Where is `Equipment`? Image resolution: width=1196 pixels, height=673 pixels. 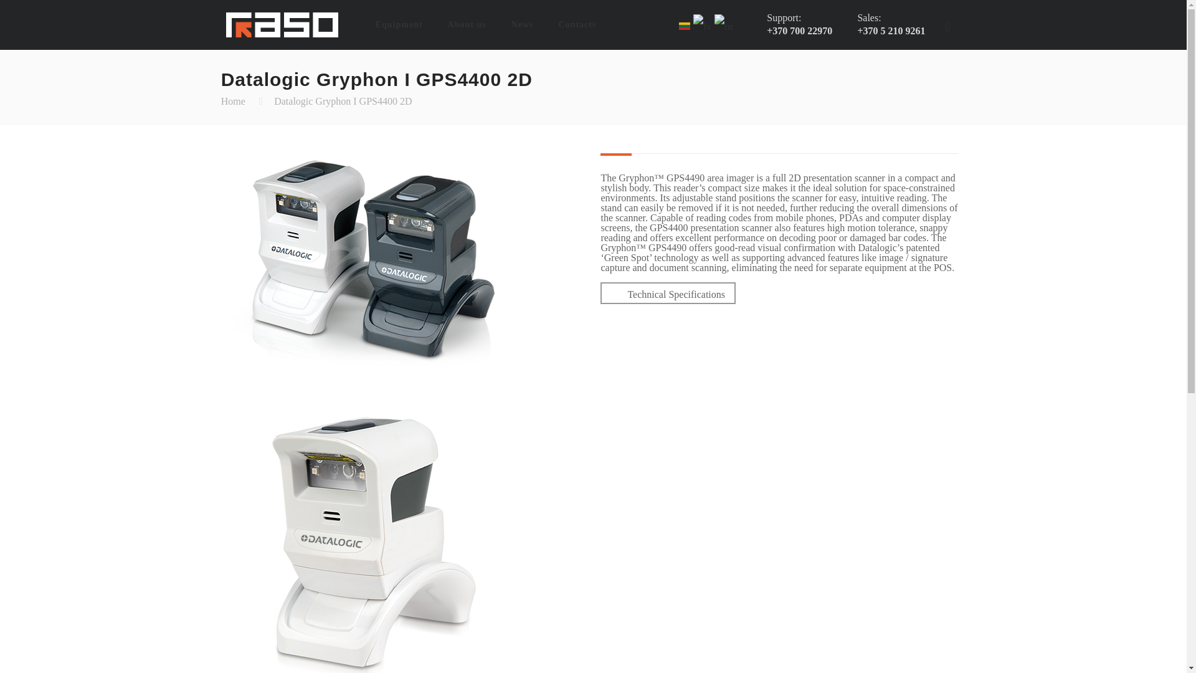 Equipment is located at coordinates (399, 25).